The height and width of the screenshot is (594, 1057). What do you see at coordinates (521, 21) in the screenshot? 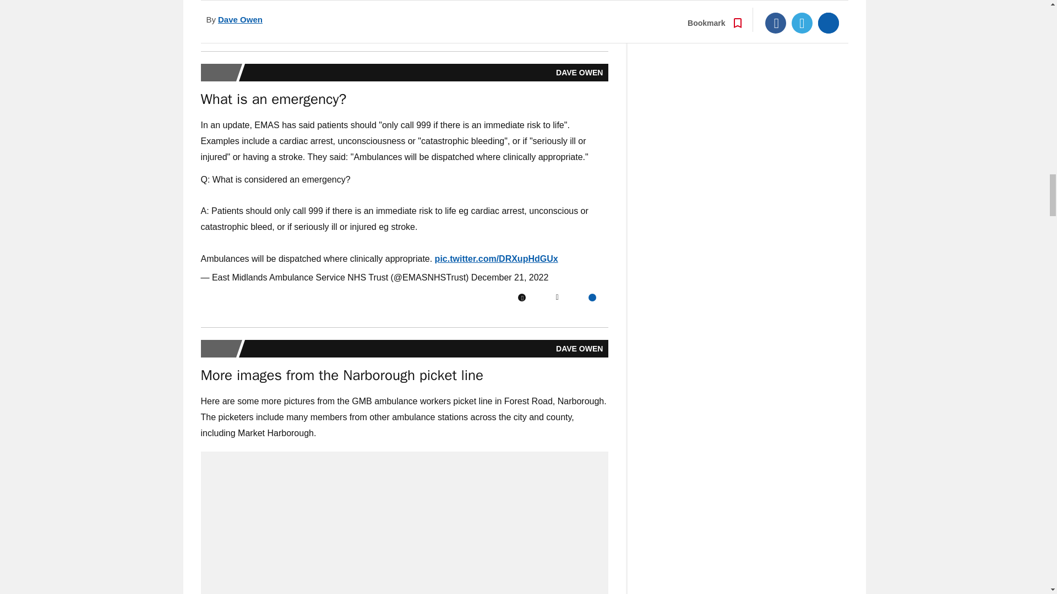
I see `Facebook` at bounding box center [521, 21].